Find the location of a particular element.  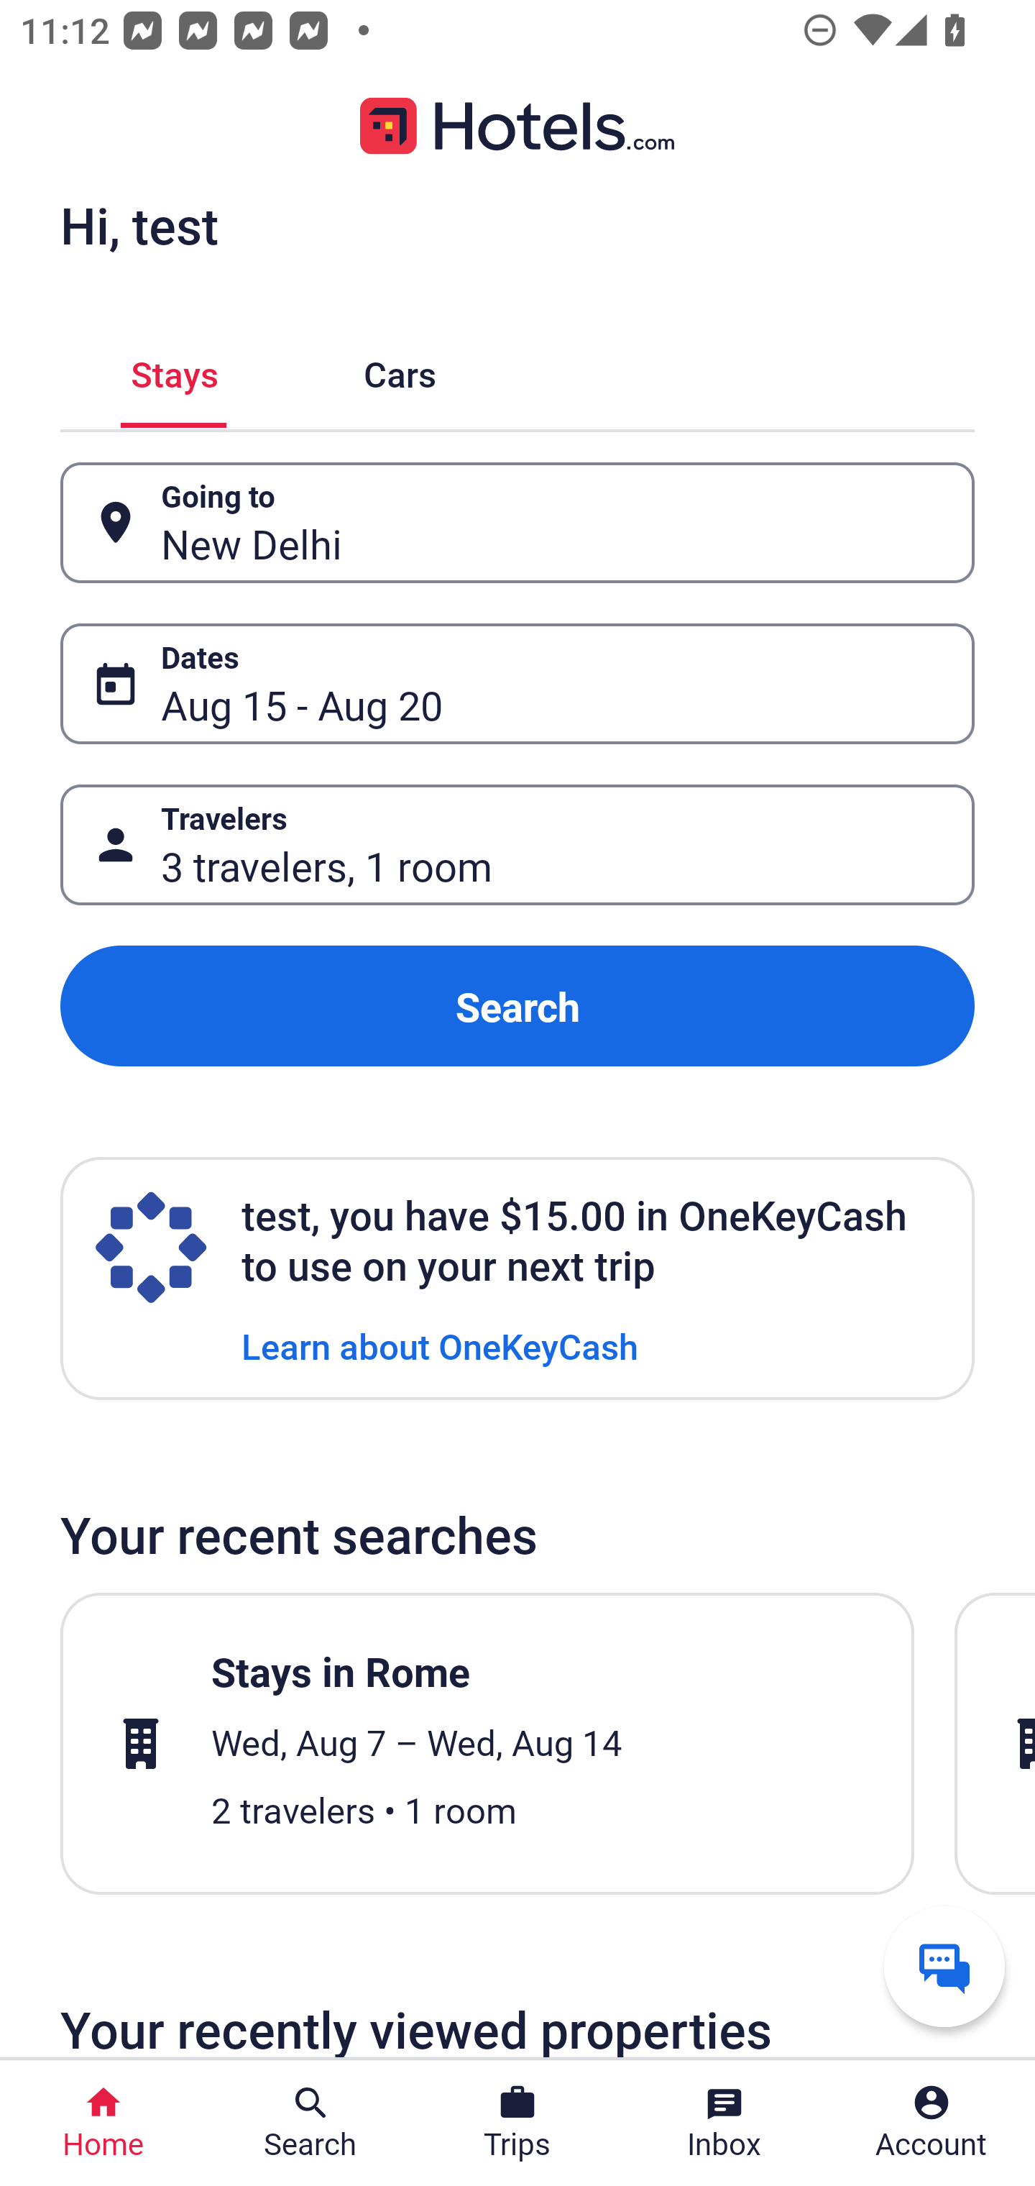

Search Search Button is located at coordinates (310, 2123).